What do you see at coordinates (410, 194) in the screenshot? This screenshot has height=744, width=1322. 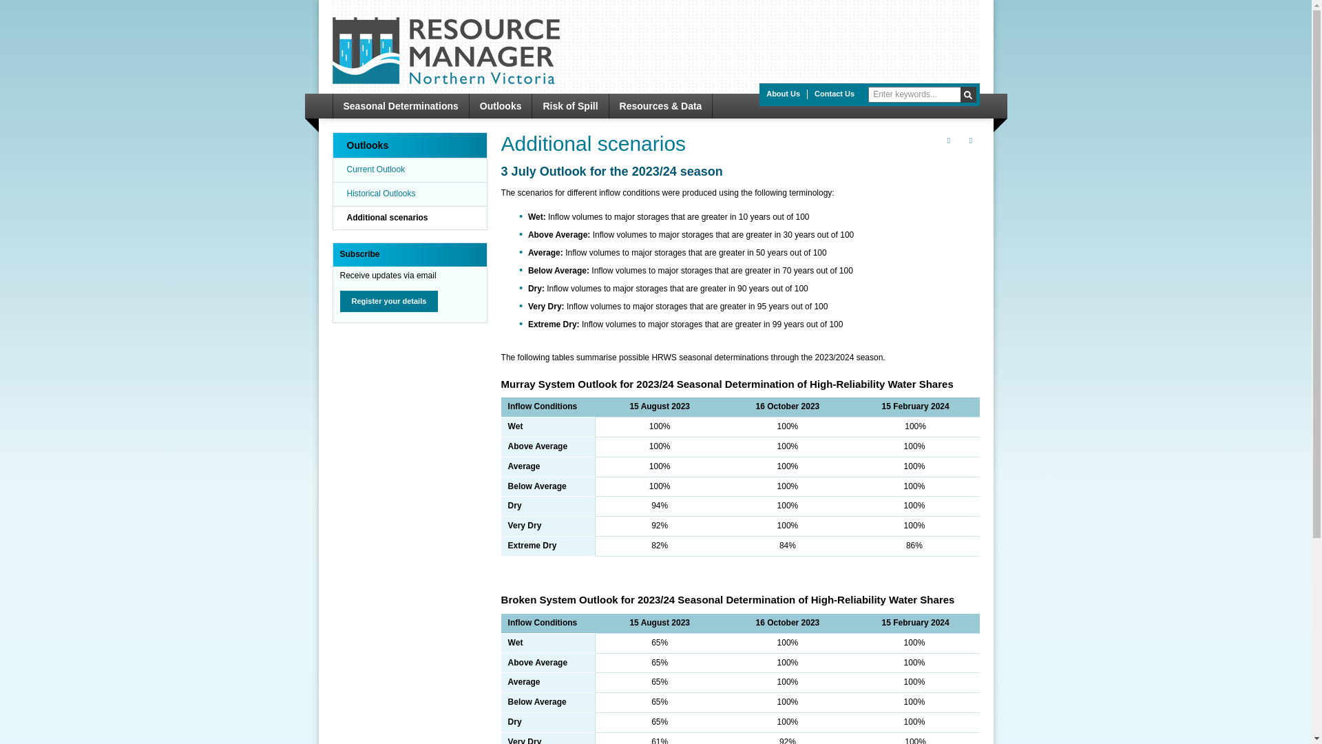 I see `Historical Outlooks` at bounding box center [410, 194].